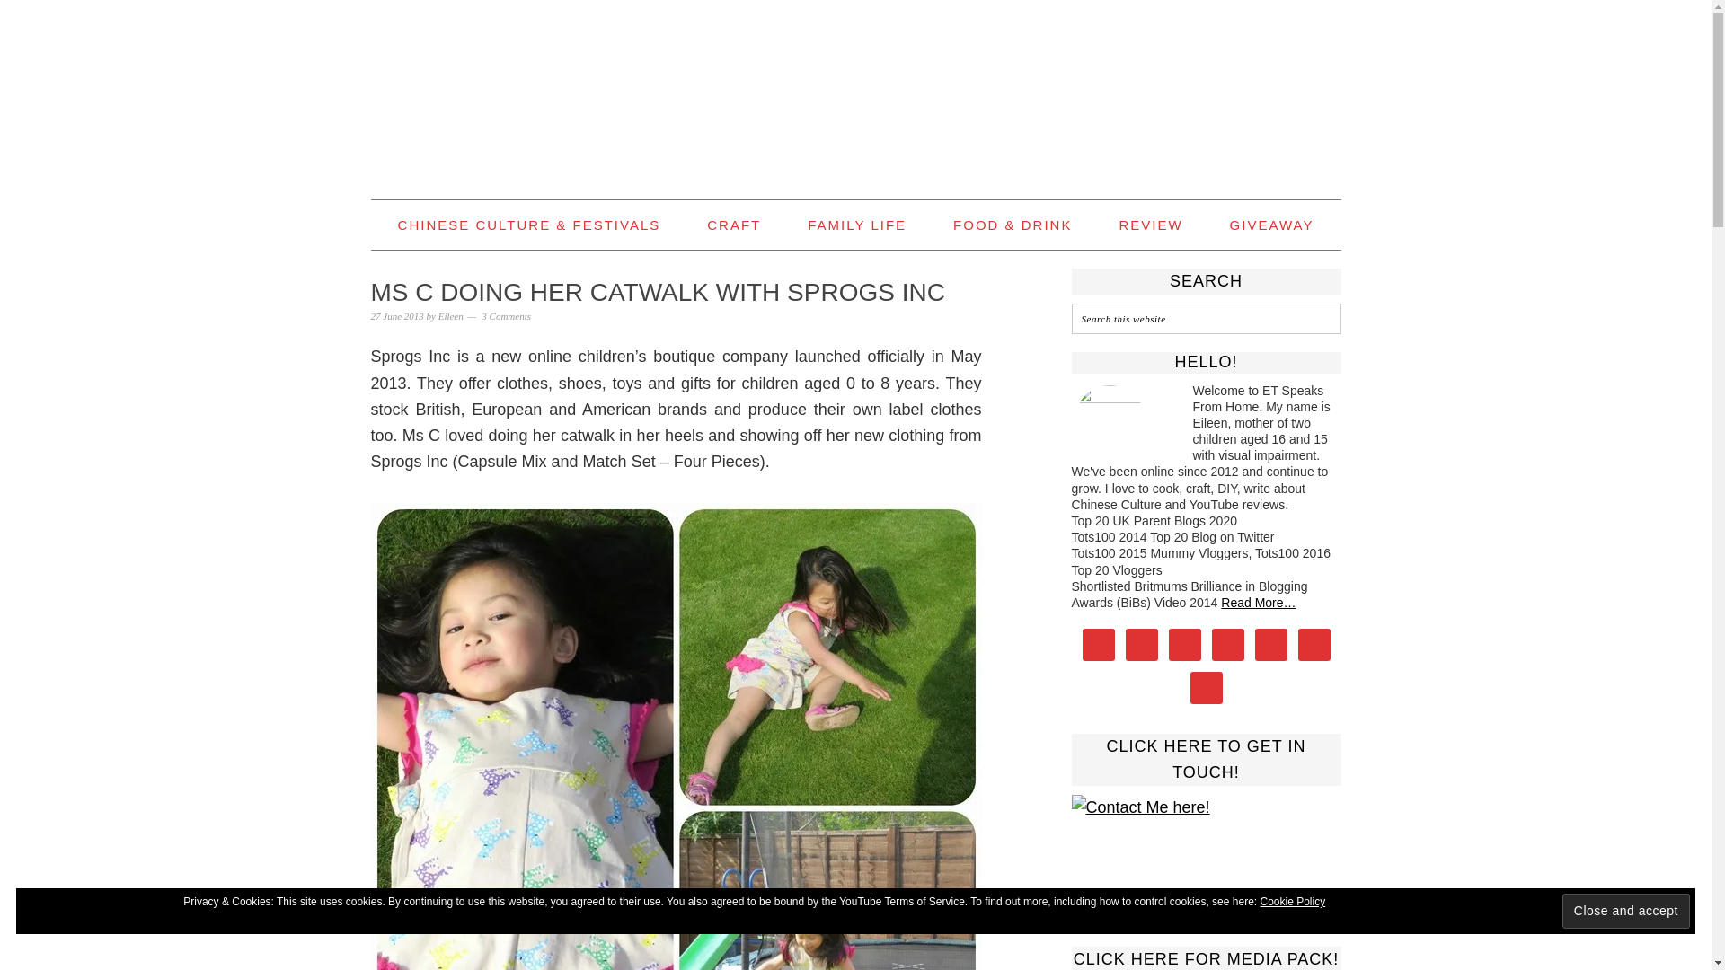 This screenshot has width=1725, height=970. Describe the element at coordinates (1150, 225) in the screenshot. I see `REVIEW` at that location.